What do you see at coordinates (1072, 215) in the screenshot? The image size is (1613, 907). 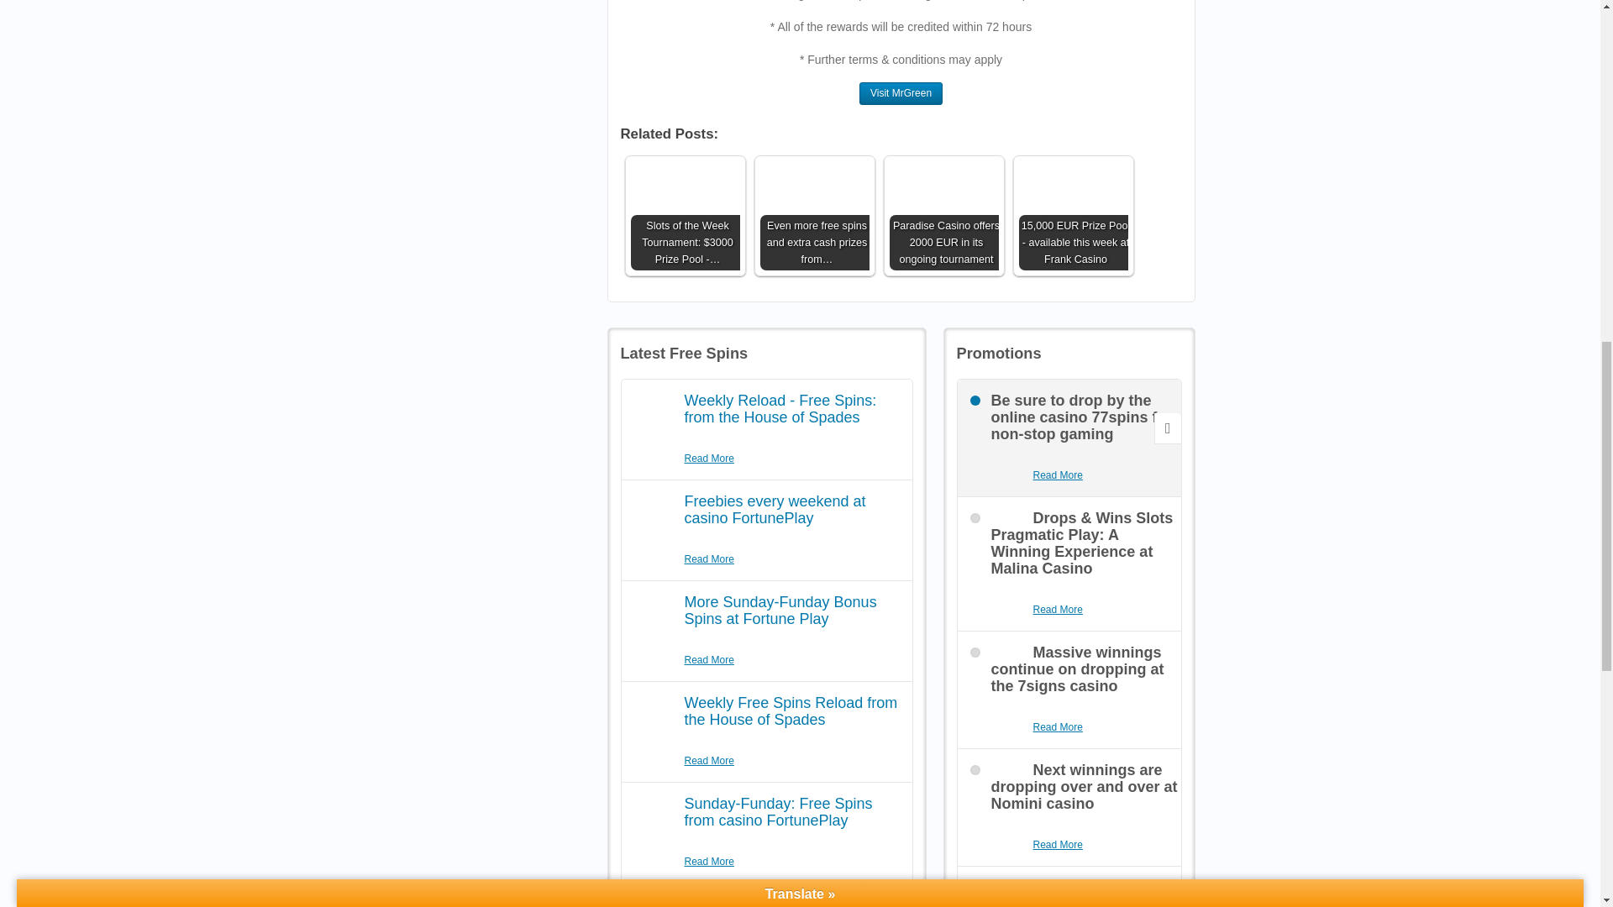 I see `15,000 EUR Prize Pool - available this week at Frank Casino` at bounding box center [1072, 215].